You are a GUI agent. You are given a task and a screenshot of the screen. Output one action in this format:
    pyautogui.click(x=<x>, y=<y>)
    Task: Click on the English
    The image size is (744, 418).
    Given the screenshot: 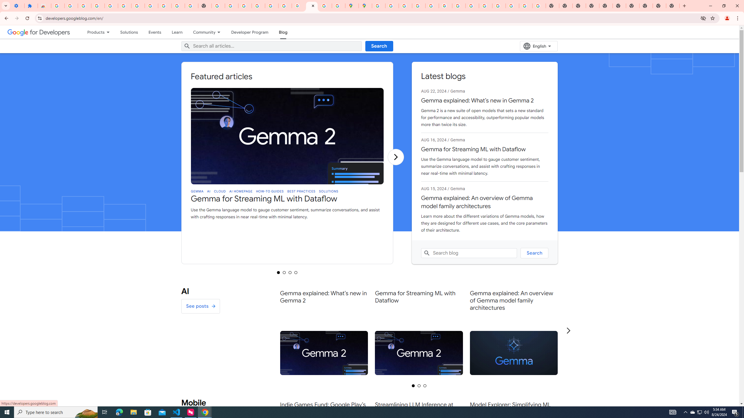 What is the action you would take?
    pyautogui.click(x=539, y=46)
    